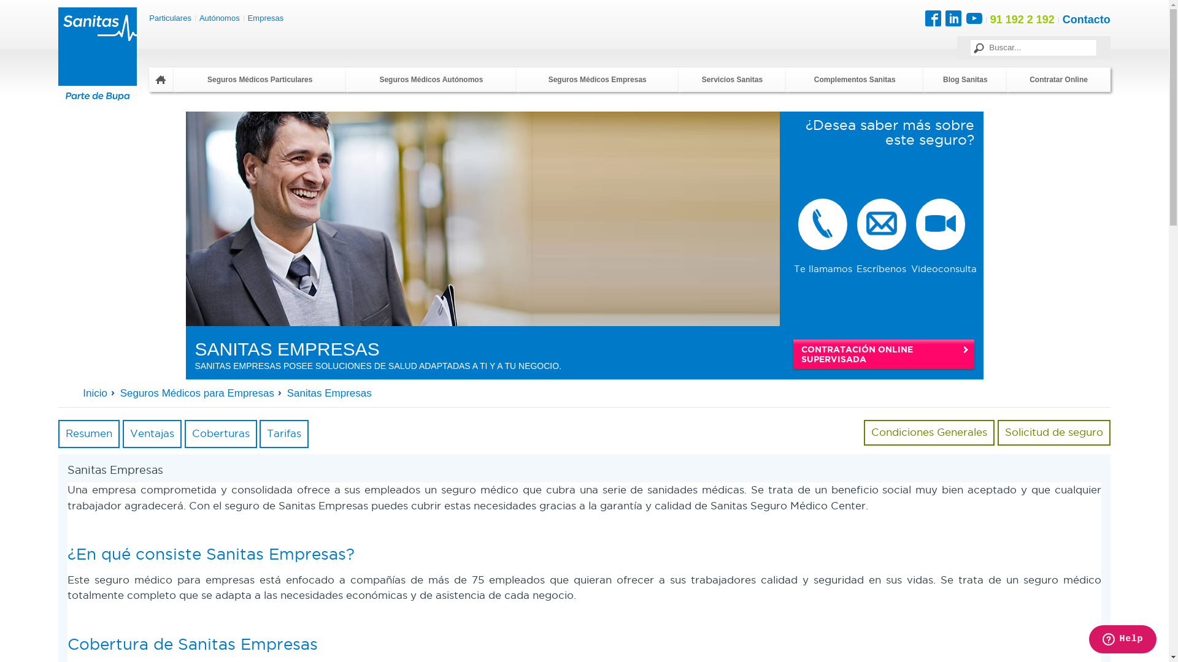 The width and height of the screenshot is (1178, 662). Describe the element at coordinates (1022, 20) in the screenshot. I see `91 192 2 192` at that location.